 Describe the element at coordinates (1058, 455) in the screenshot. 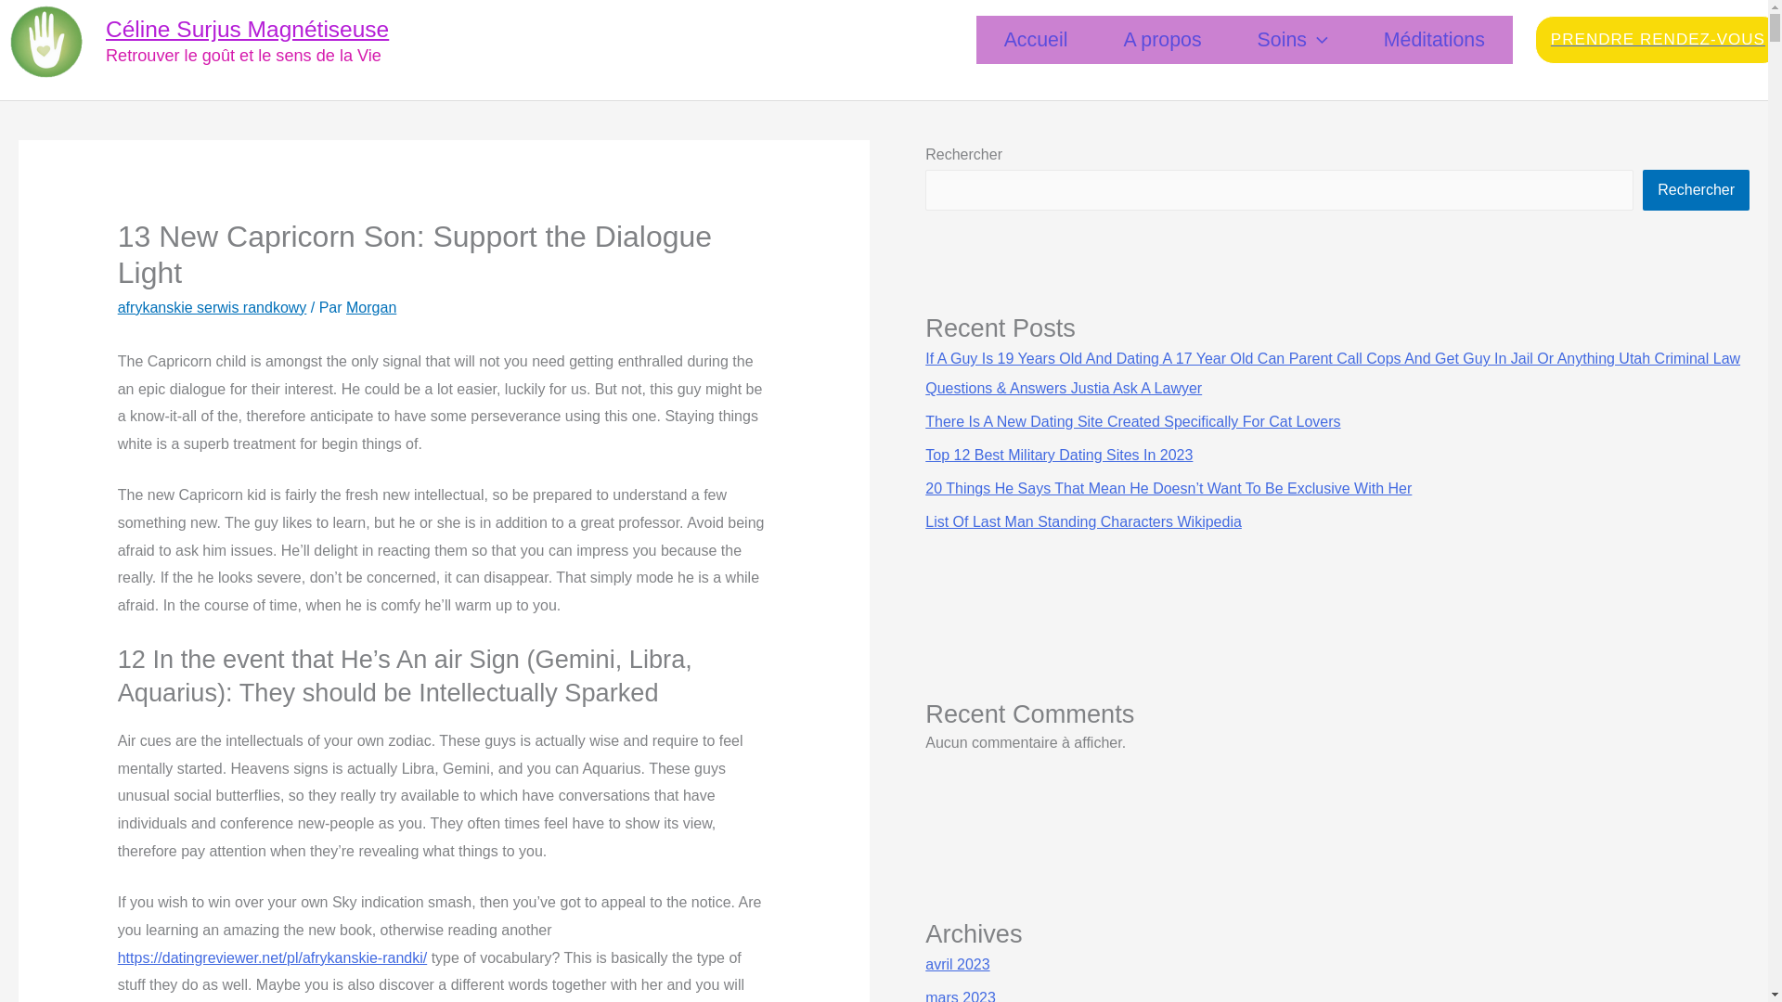

I see `Top 12 Best Military Dating Sites In 2023` at that location.